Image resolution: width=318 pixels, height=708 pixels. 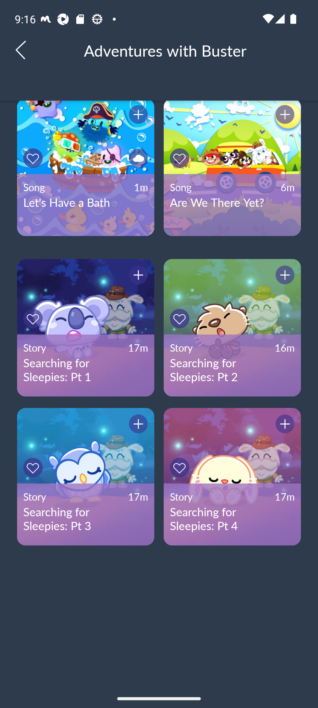 I want to click on Button, so click(x=181, y=319).